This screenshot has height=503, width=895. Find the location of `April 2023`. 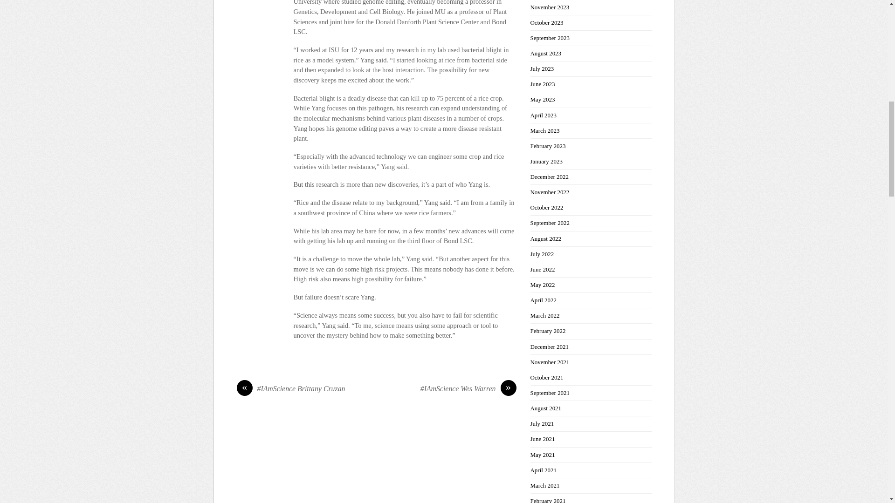

April 2023 is located at coordinates (544, 115).